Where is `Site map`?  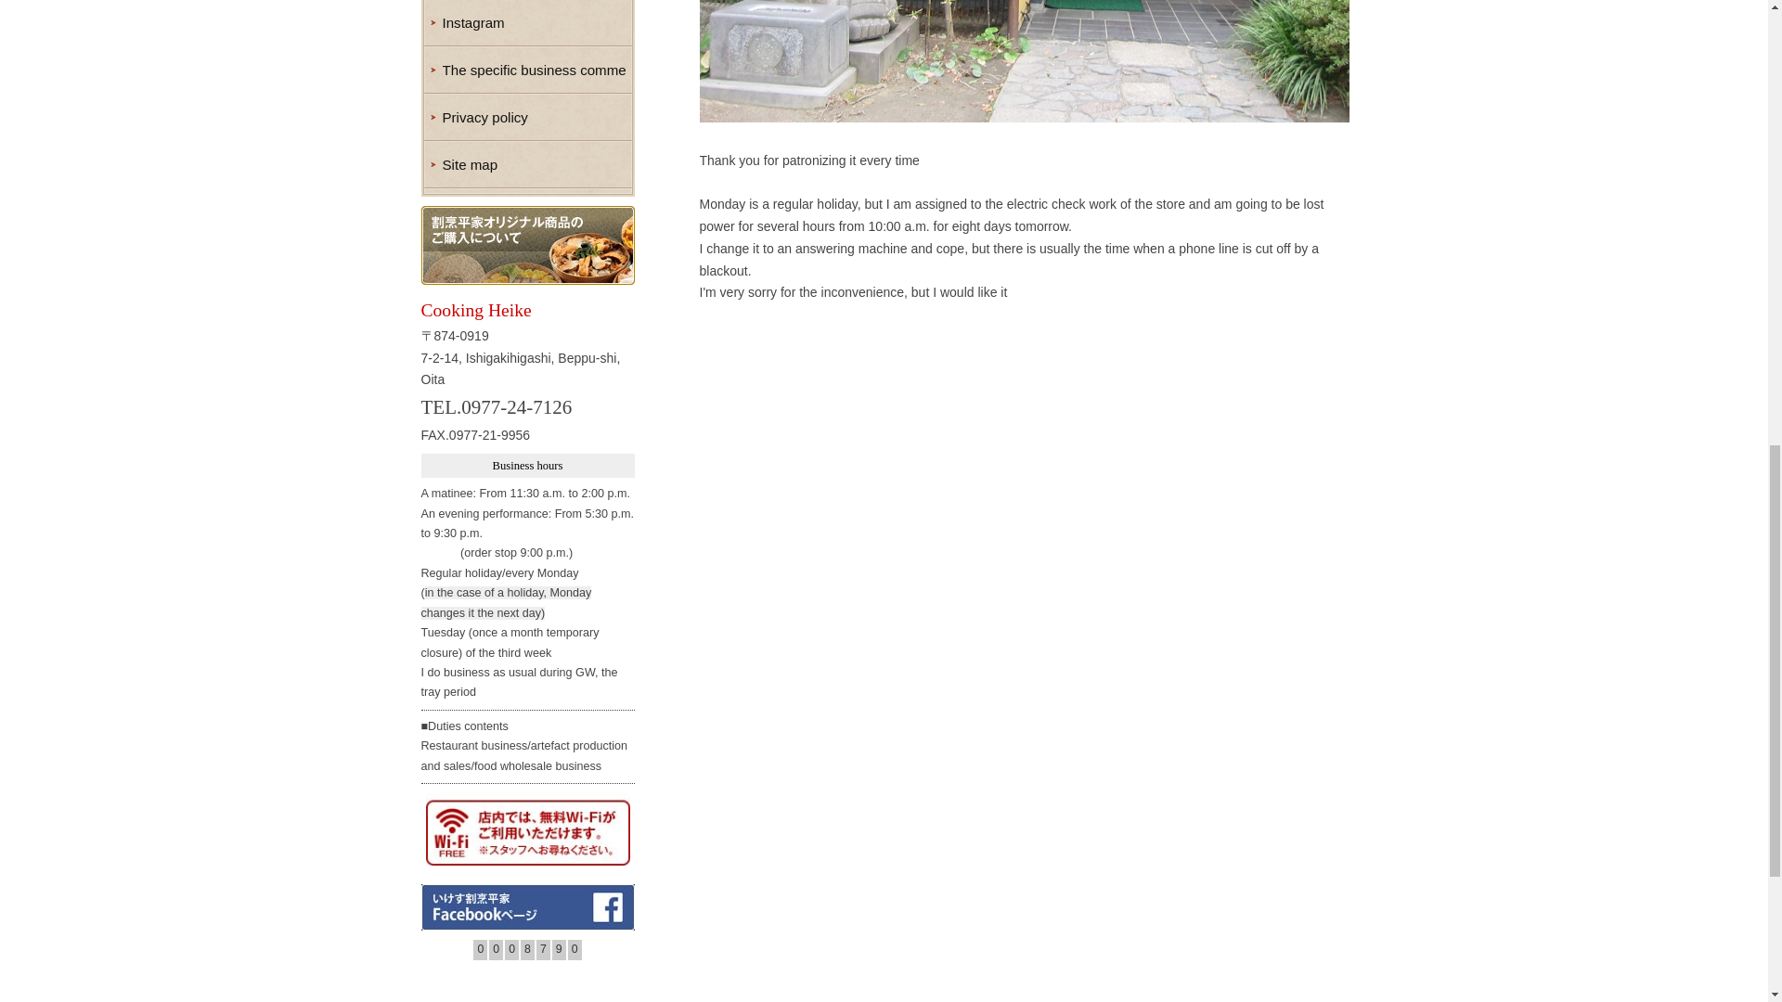 Site map is located at coordinates (527, 165).